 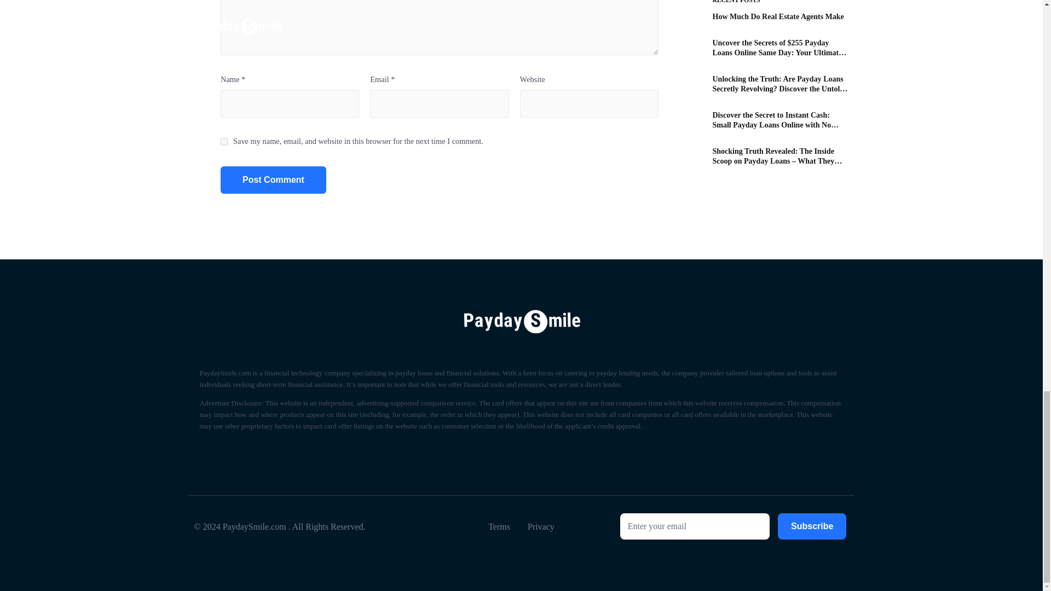 What do you see at coordinates (811, 526) in the screenshot?
I see `Subscribe` at bounding box center [811, 526].